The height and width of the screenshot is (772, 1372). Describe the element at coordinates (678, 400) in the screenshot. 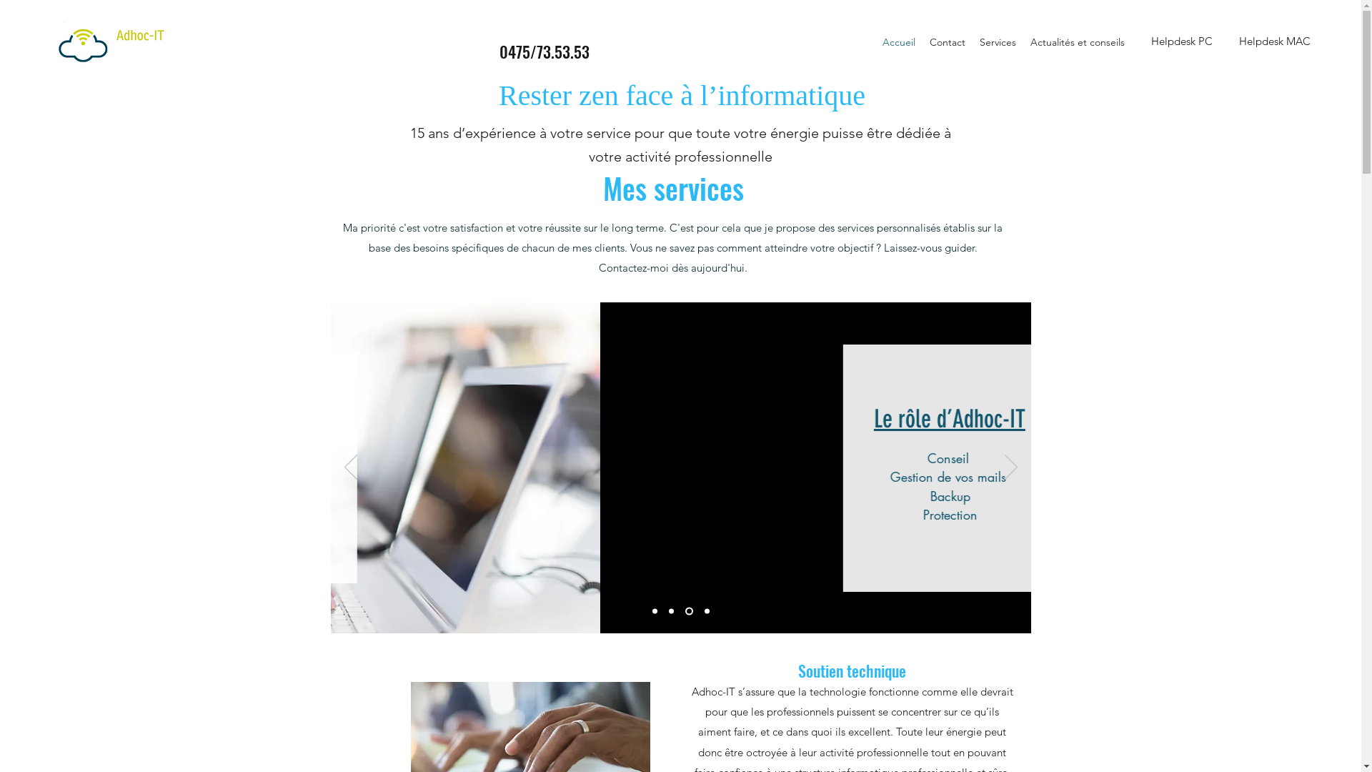

I see `Soutien technique` at that location.